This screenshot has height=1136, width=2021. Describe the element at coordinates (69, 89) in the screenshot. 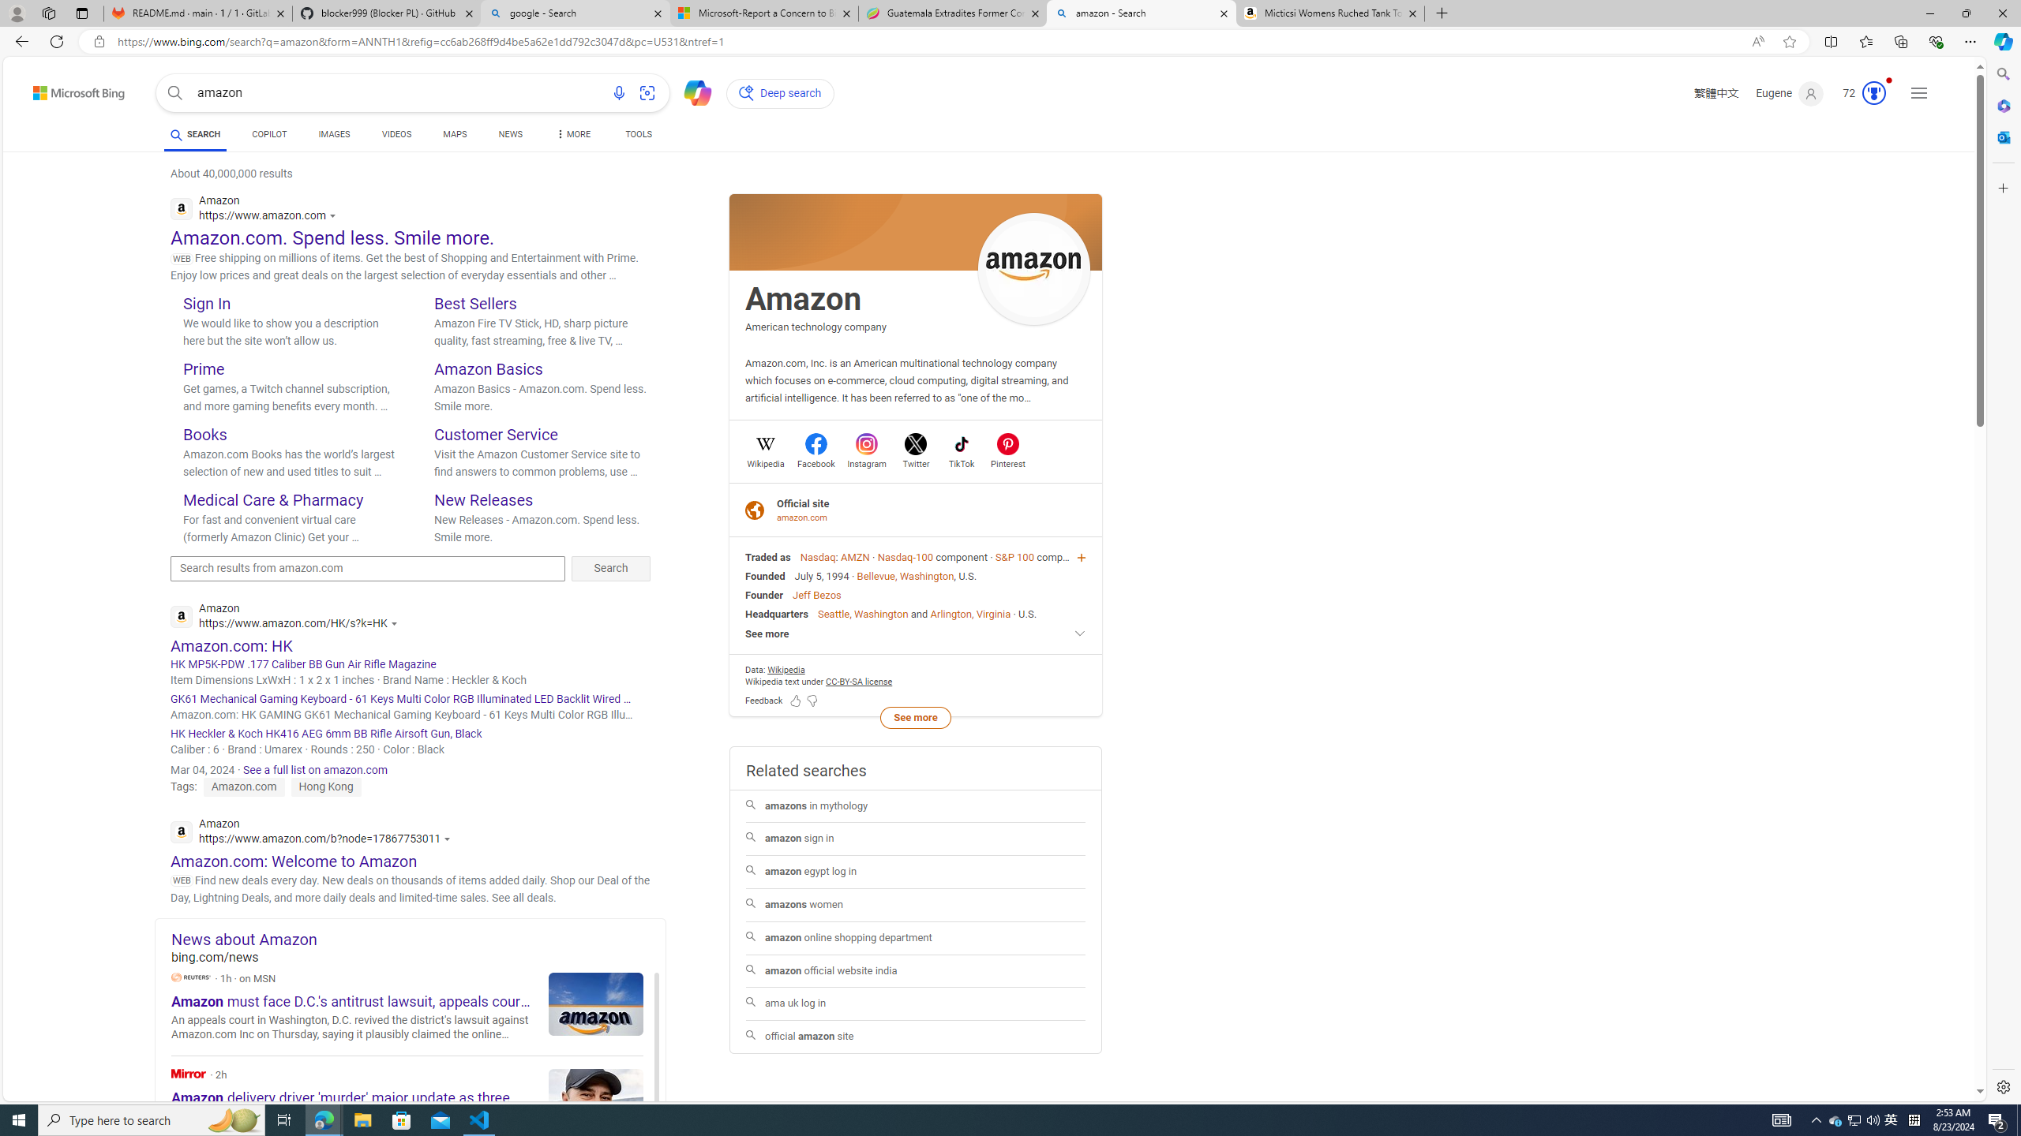

I see `Back to Bing search` at that location.